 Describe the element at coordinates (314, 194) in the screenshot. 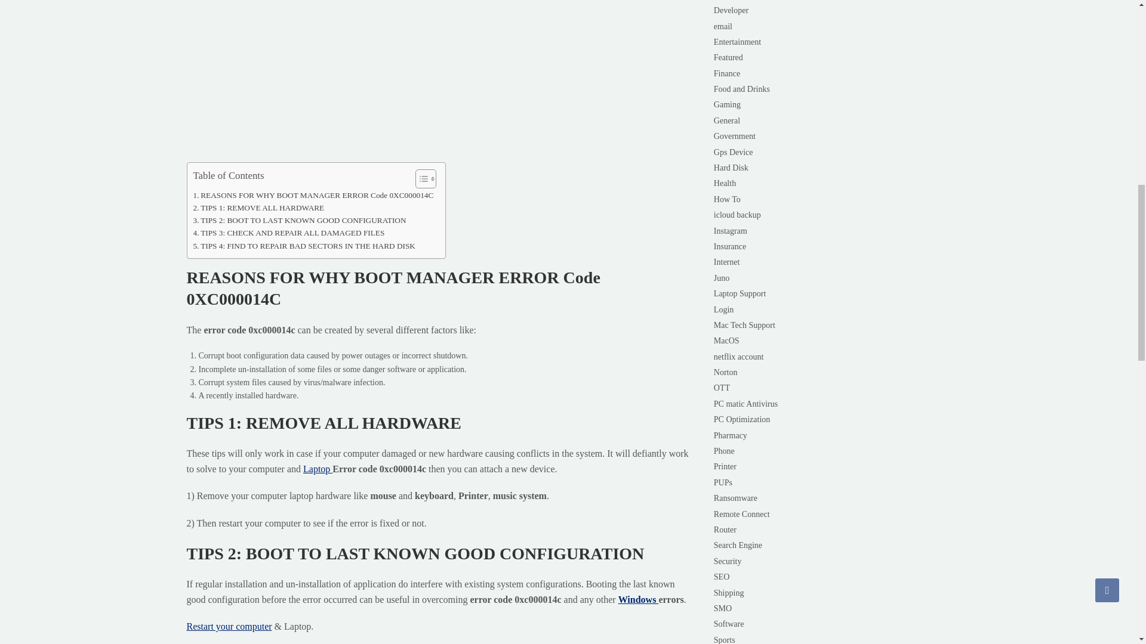

I see `REASONS FOR WHY BOOT MANAGER ERROR Code 0XC000014C` at that location.